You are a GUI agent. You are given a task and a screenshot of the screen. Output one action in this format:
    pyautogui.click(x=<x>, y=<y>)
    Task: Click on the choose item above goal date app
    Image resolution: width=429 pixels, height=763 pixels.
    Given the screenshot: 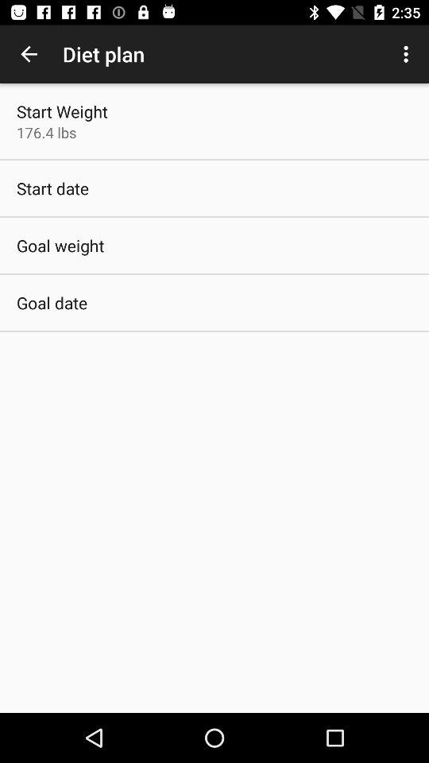 What is the action you would take?
    pyautogui.click(x=60, y=245)
    